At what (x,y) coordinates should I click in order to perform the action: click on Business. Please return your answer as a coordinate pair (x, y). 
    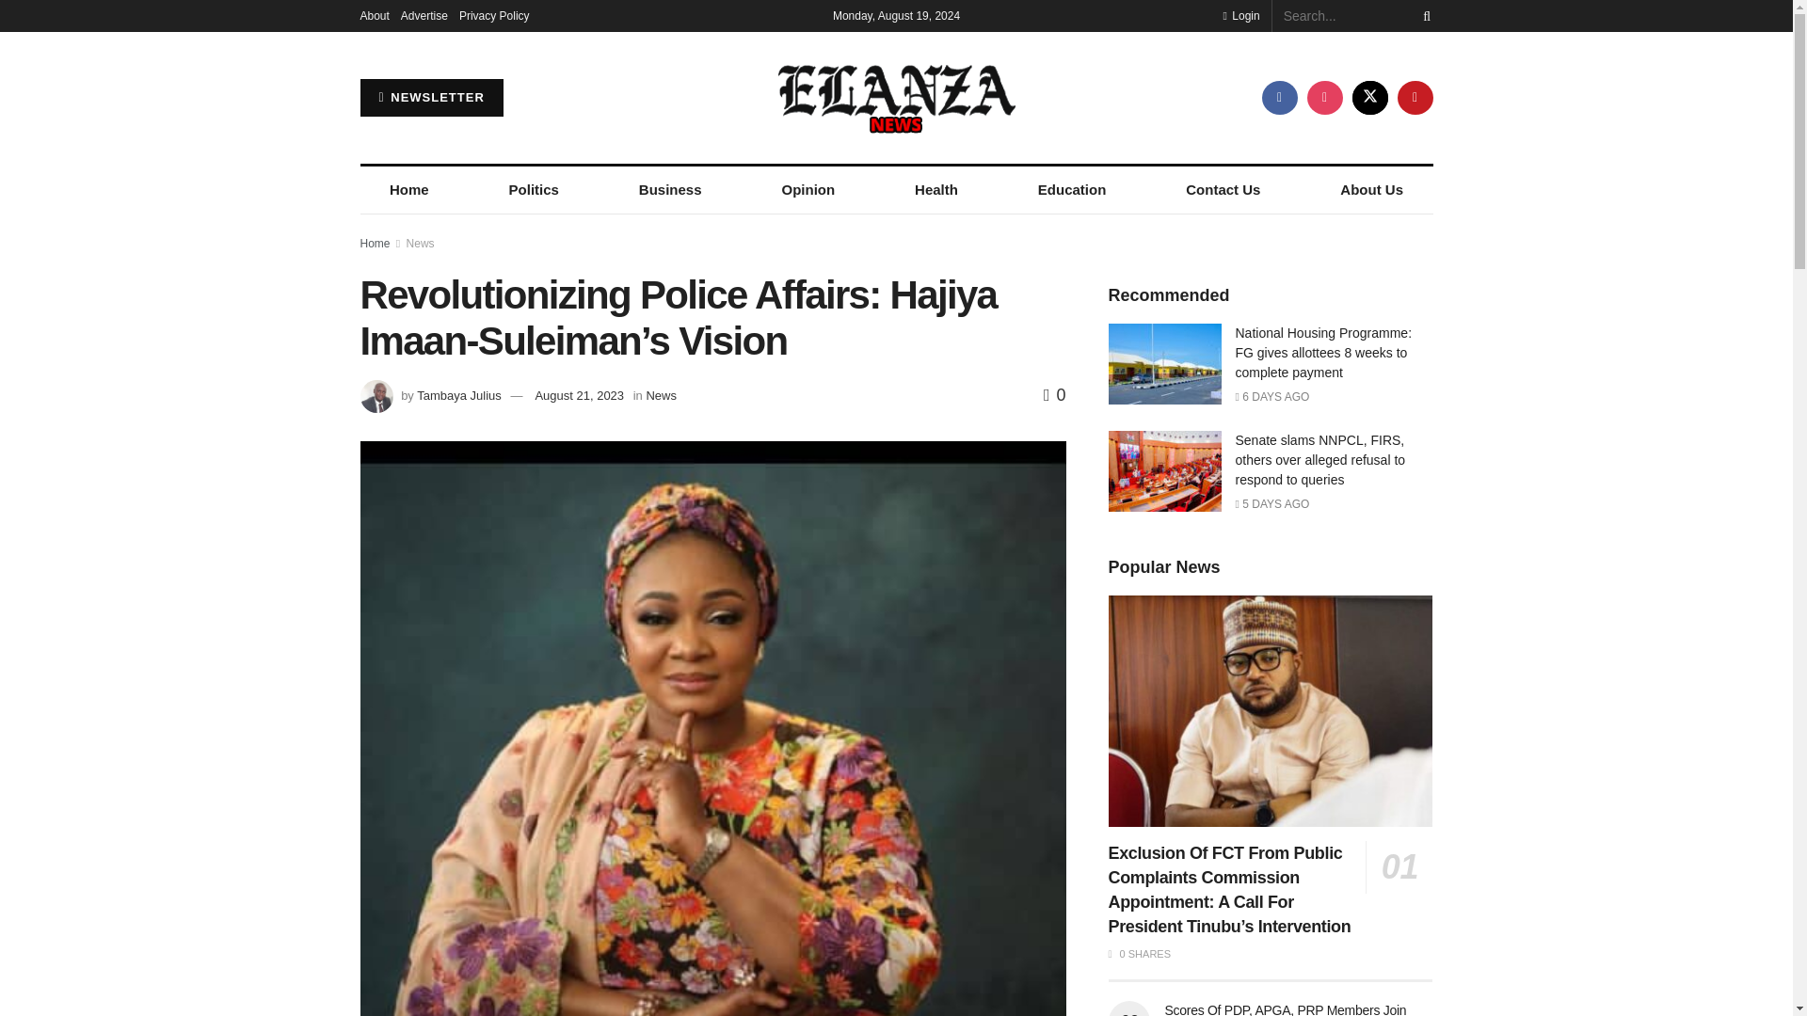
    Looking at the image, I should click on (670, 190).